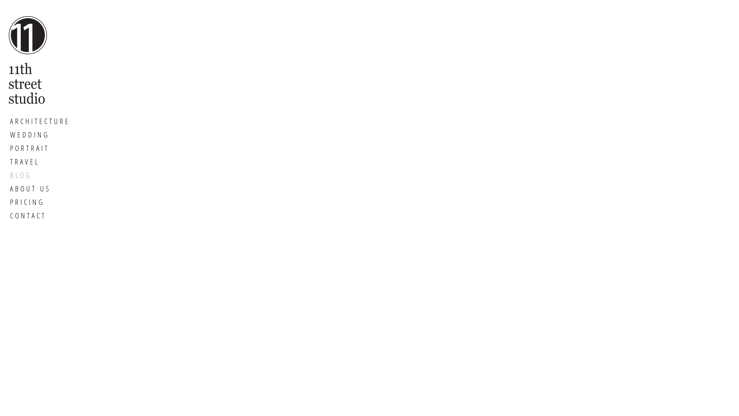  What do you see at coordinates (40, 121) in the screenshot?
I see `ARCHITECTURE` at bounding box center [40, 121].